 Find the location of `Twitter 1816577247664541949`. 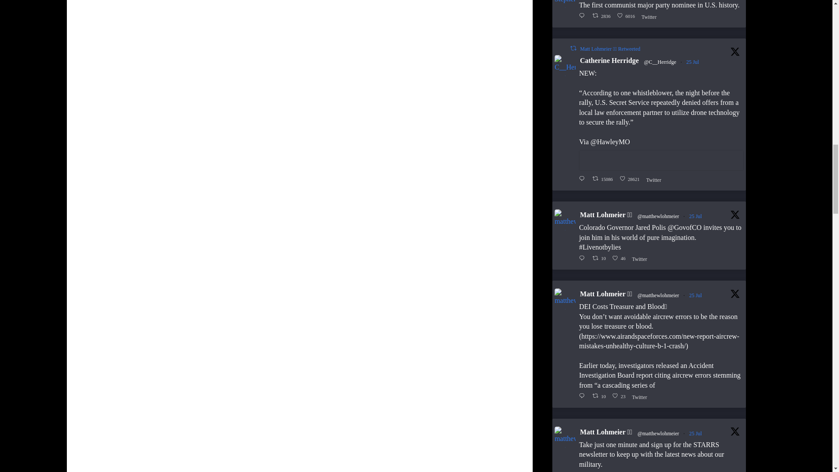

Twitter 1816577247664541949 is located at coordinates (627, 16).